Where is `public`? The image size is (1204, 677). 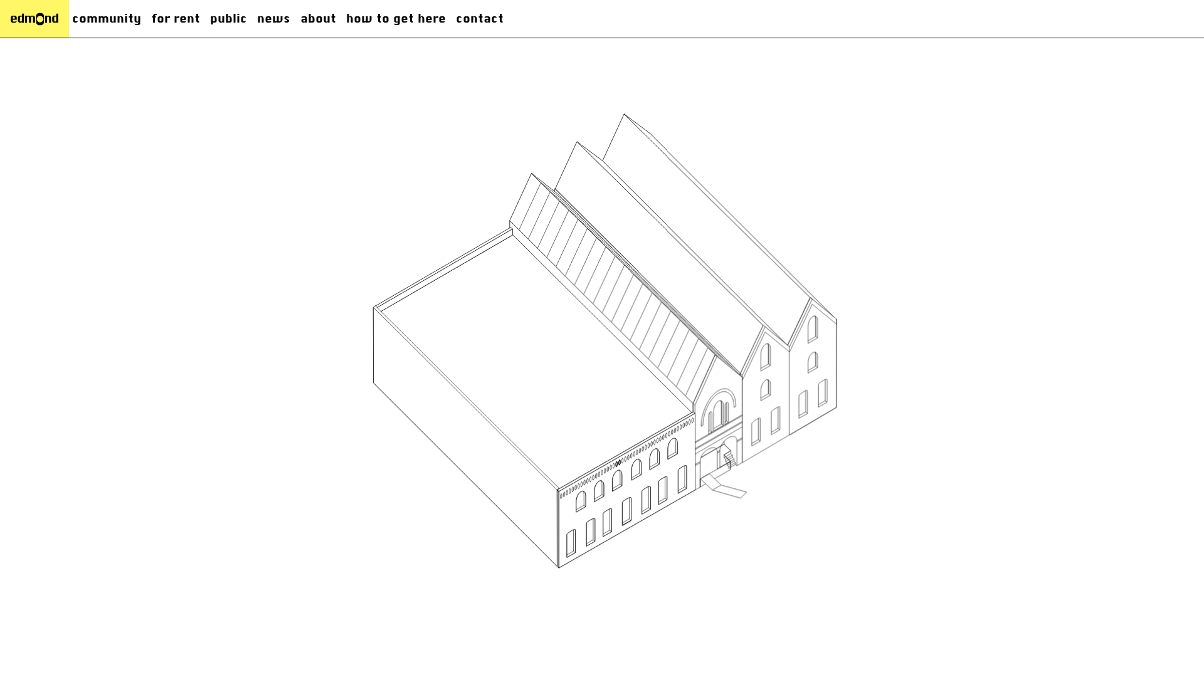
public is located at coordinates (228, 19).